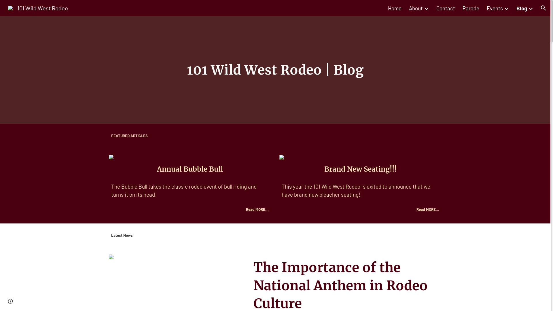 Image resolution: width=553 pixels, height=311 pixels. I want to click on Brand New Seating!!!, so click(361, 169).